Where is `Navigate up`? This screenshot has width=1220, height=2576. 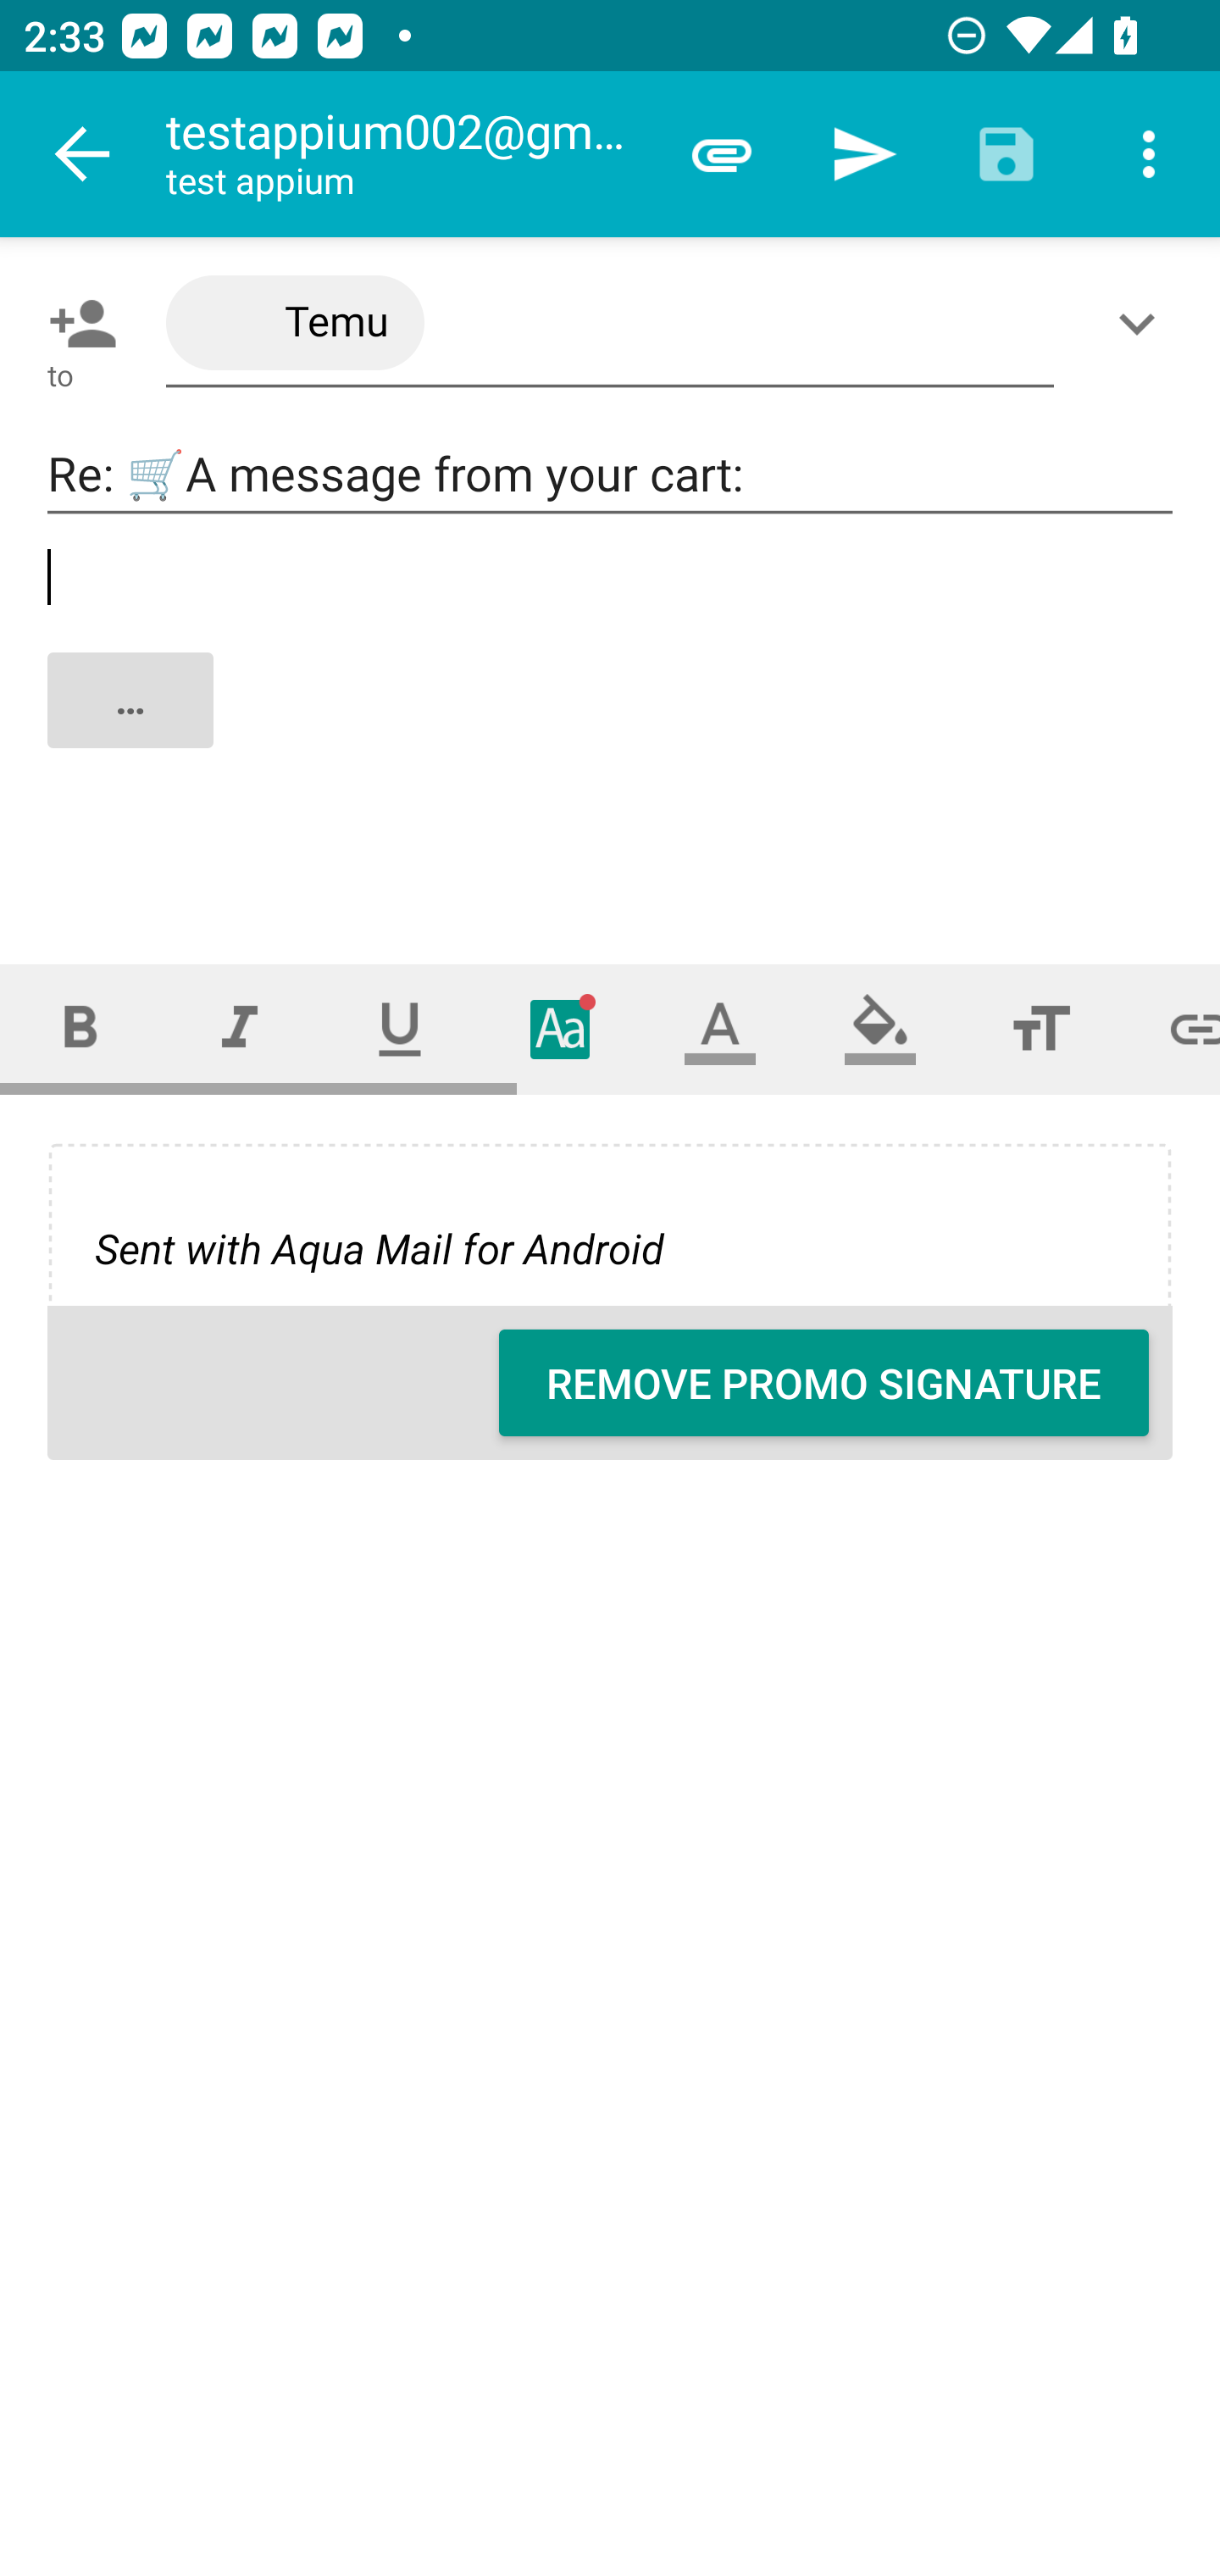 Navigate up is located at coordinates (83, 154).